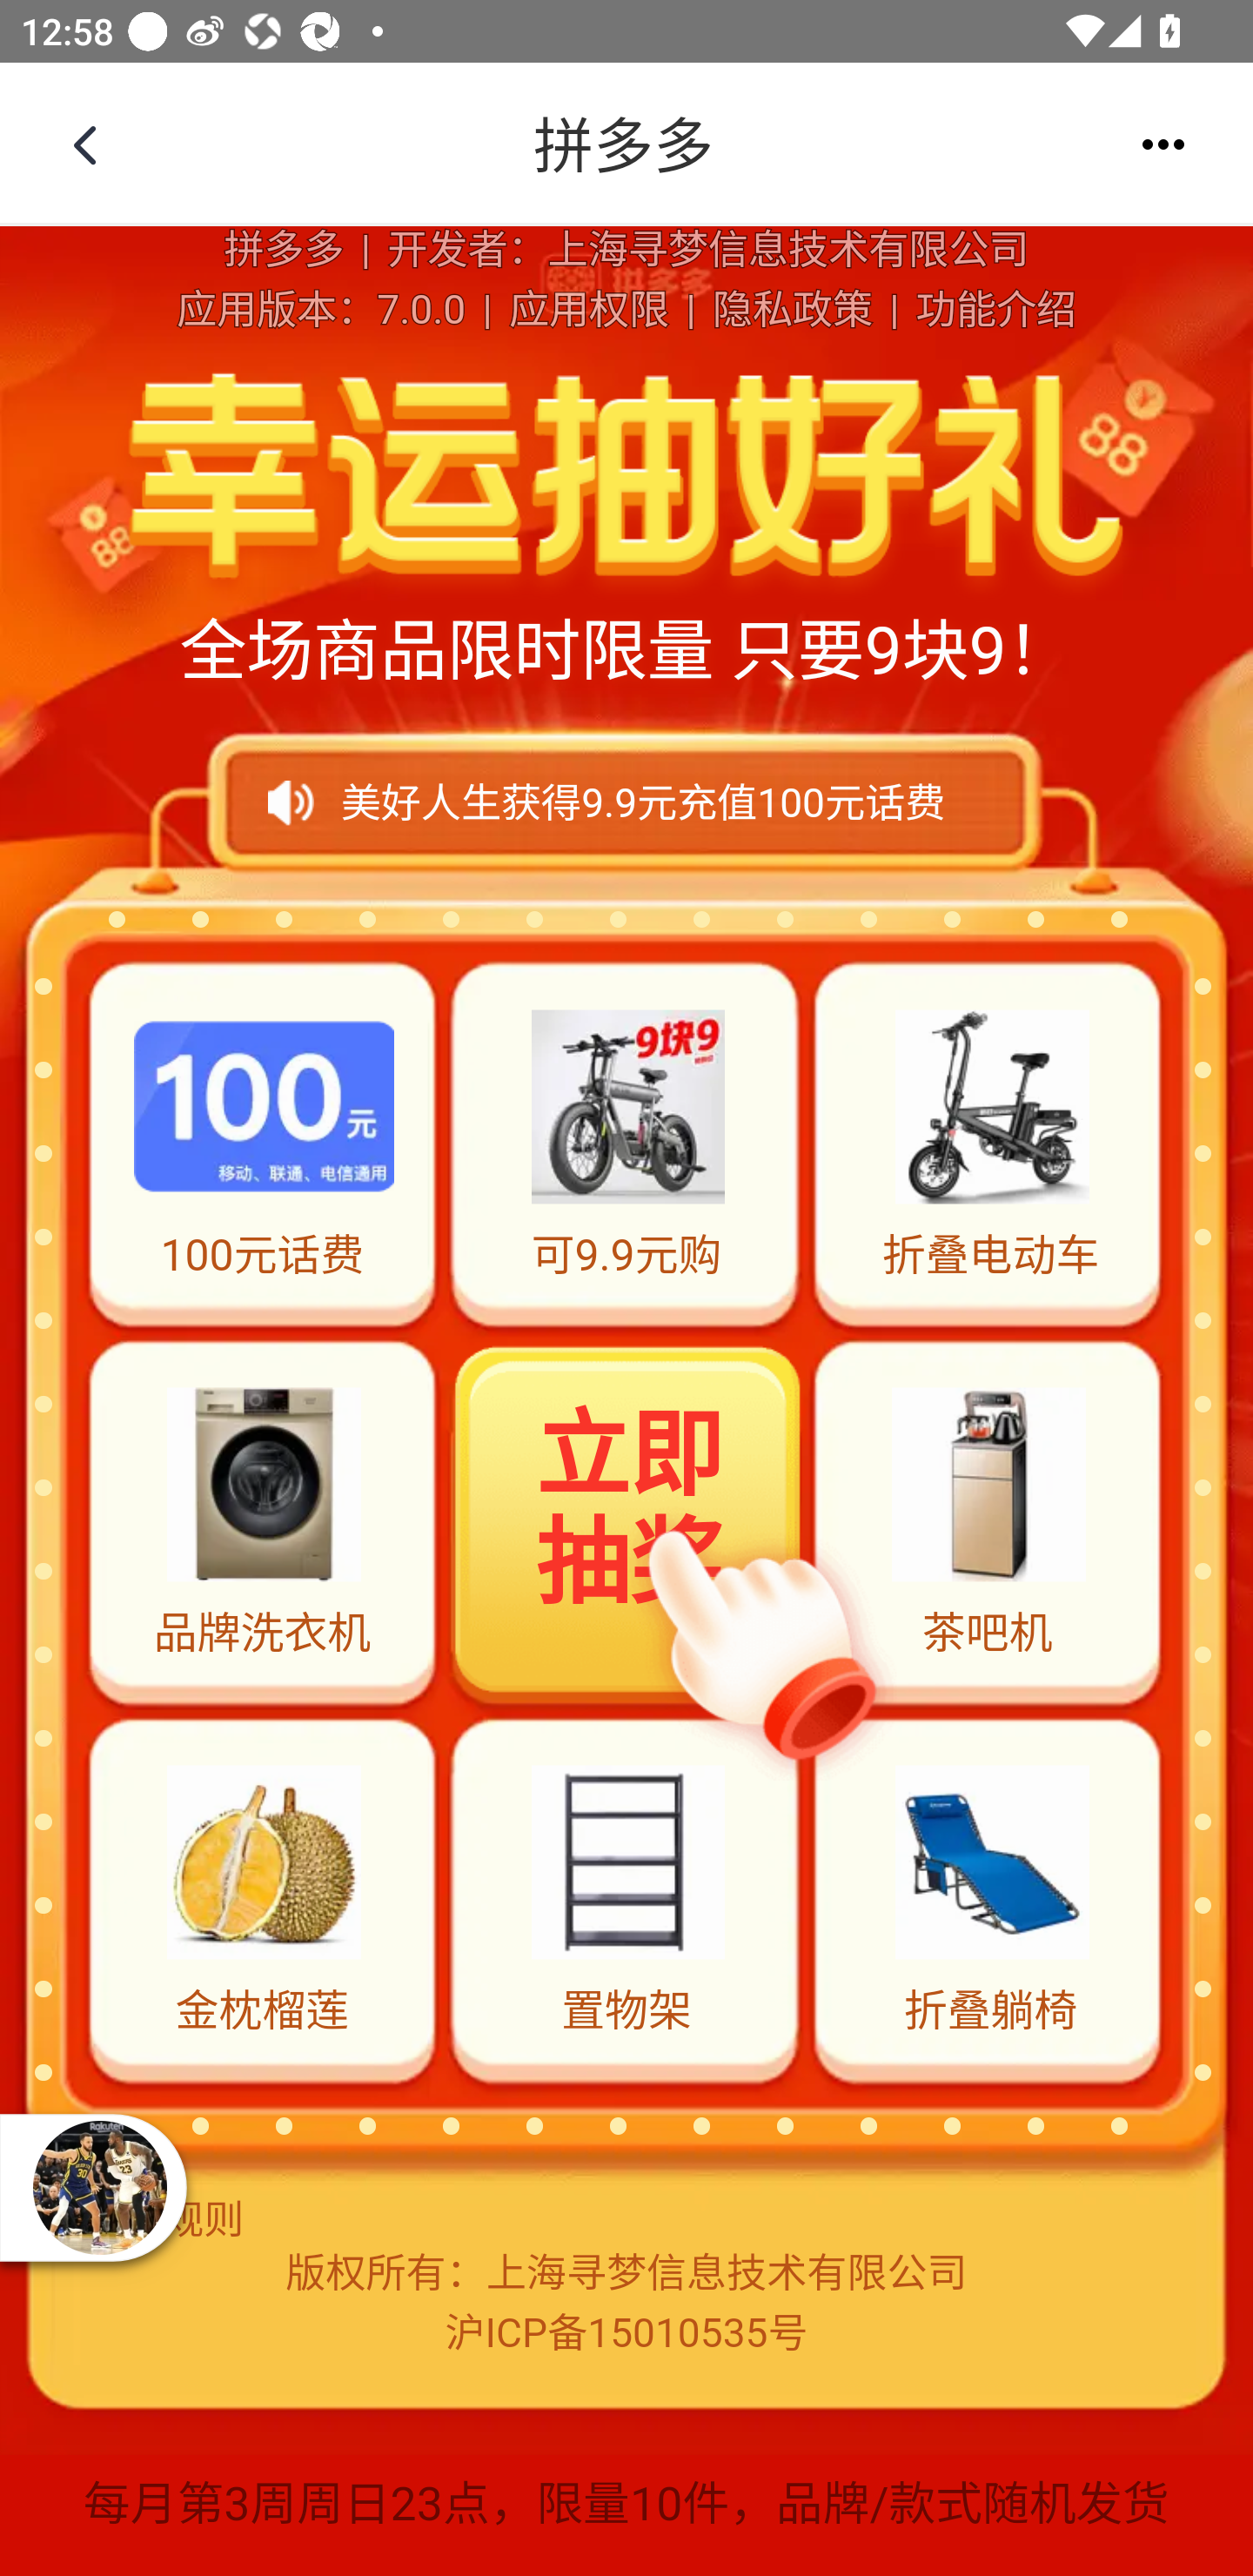 The width and height of the screenshot is (1253, 2576). I want to click on 播放器, so click(99, 2187).